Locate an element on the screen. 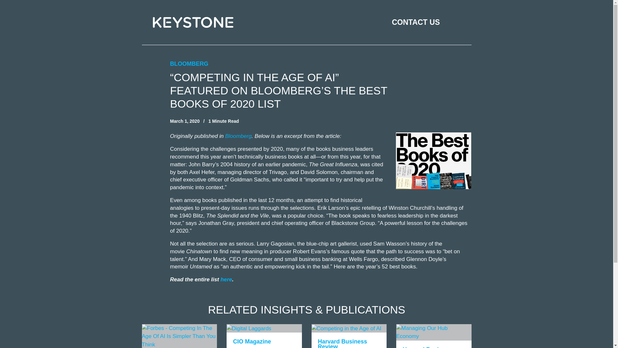 The image size is (618, 348). Bloomberg is located at coordinates (319, 172).